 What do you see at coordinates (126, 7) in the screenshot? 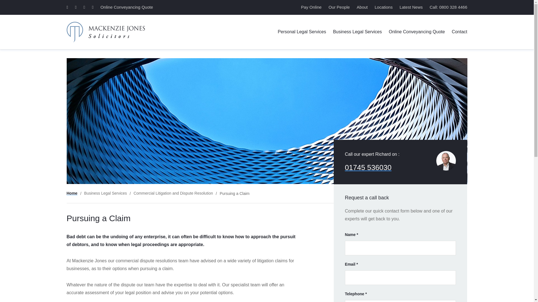
I see `Online Conveyancing Quote` at bounding box center [126, 7].